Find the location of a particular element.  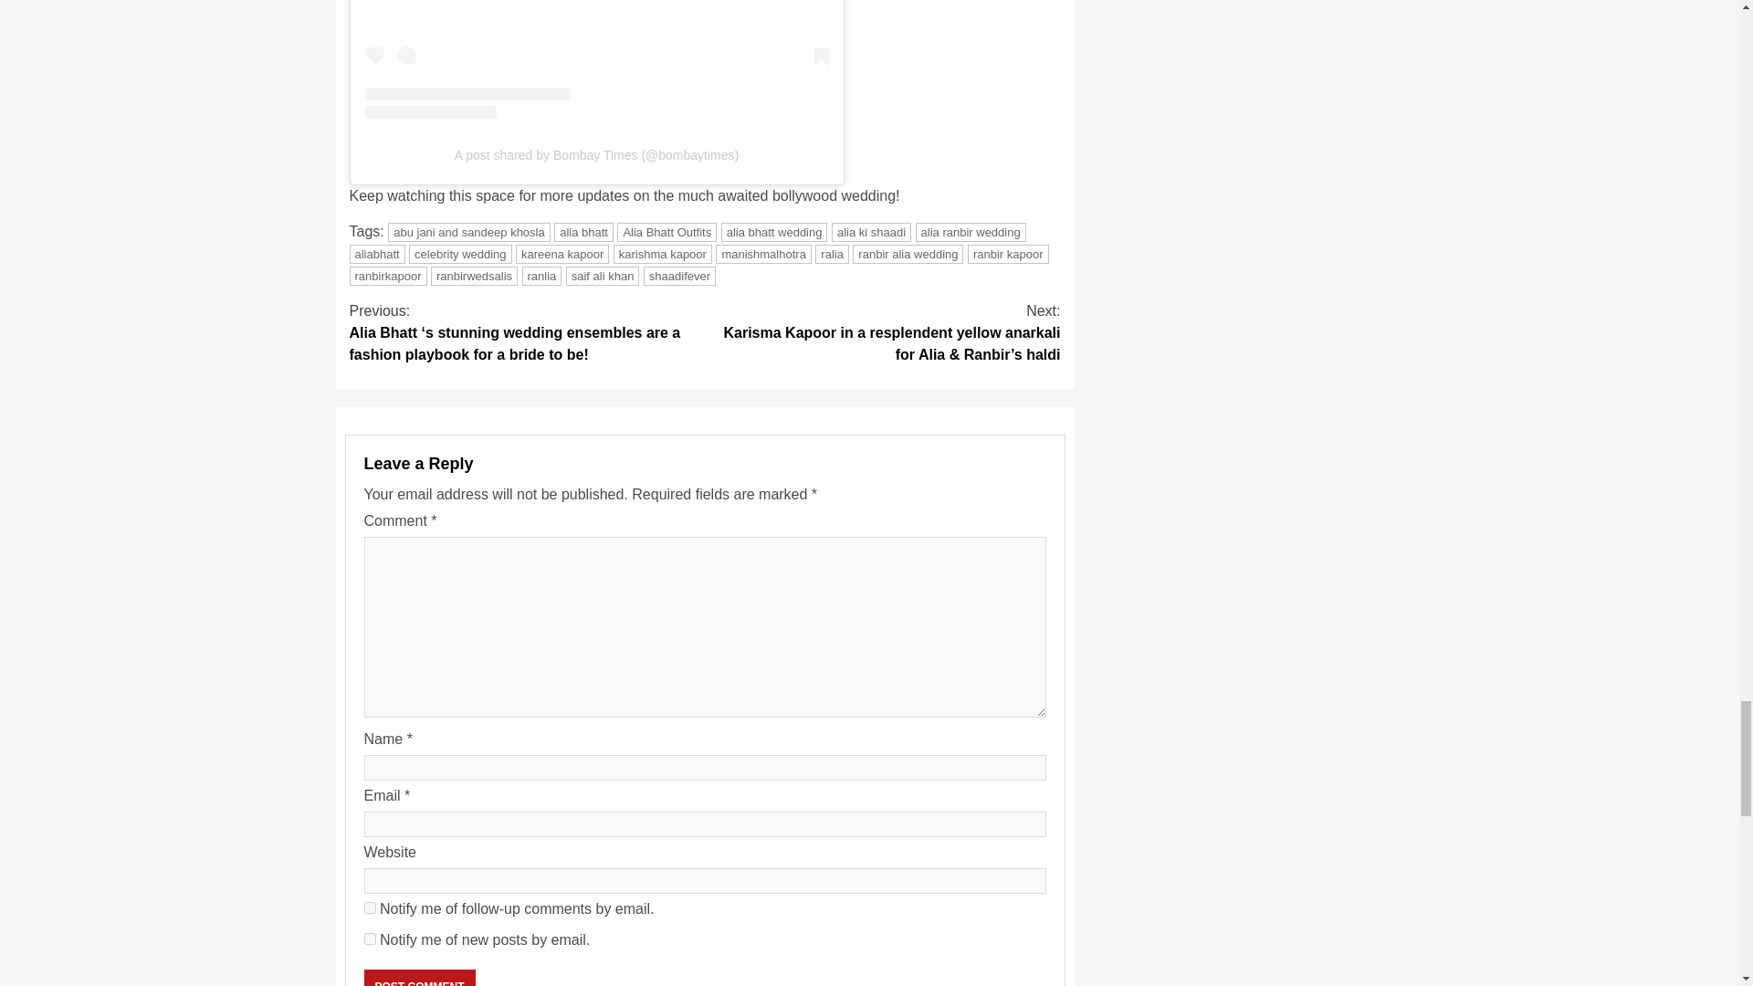

subscribe is located at coordinates (369, 907).